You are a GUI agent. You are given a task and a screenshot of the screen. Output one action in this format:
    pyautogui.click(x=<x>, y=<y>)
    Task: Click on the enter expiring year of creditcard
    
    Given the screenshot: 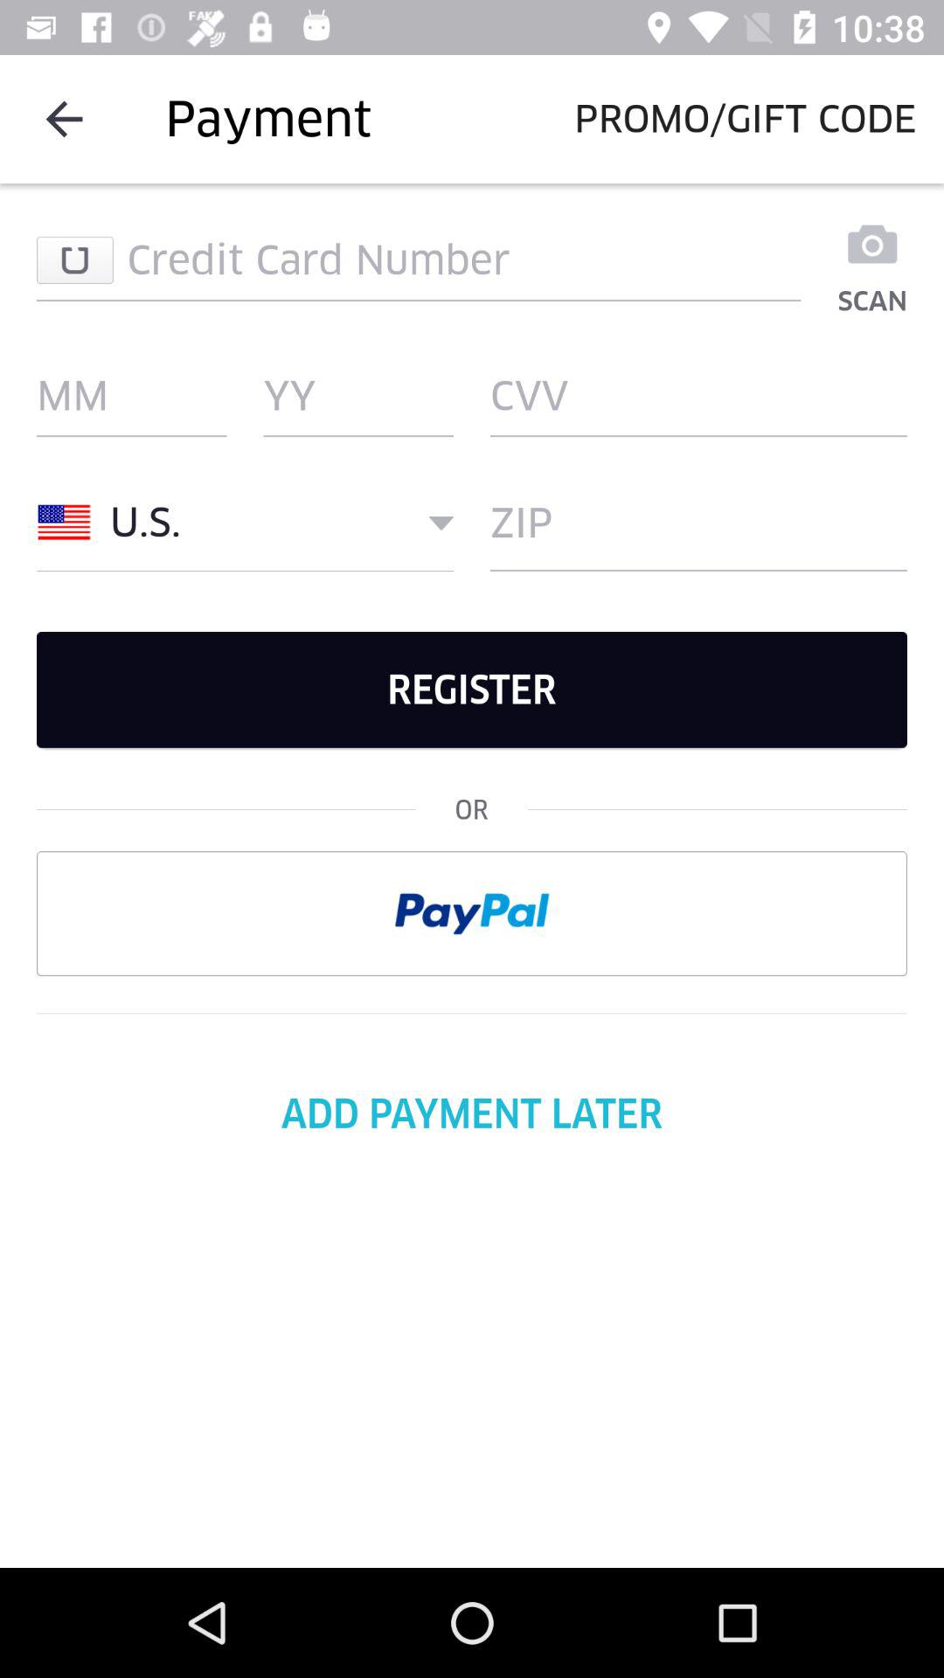 What is the action you would take?
    pyautogui.click(x=358, y=396)
    